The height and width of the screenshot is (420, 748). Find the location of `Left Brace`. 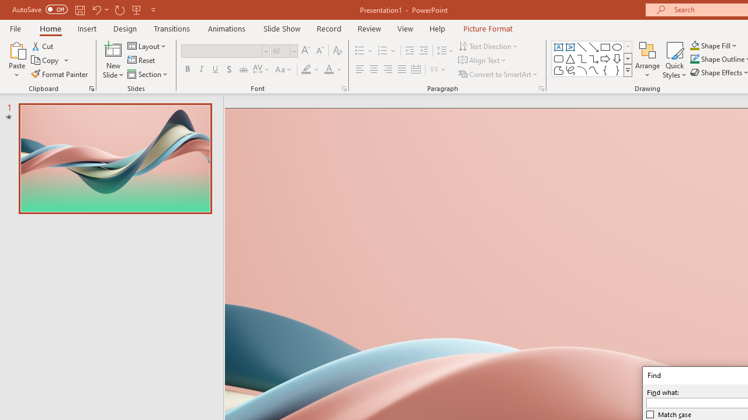

Left Brace is located at coordinates (605, 70).